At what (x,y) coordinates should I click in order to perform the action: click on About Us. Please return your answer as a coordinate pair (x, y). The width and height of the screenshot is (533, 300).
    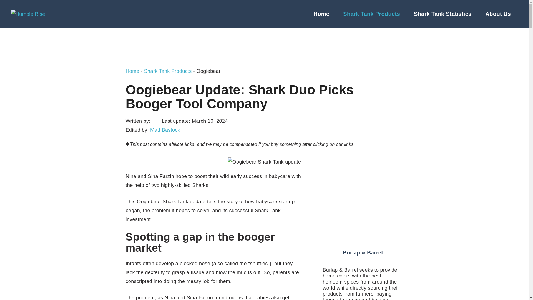
    Looking at the image, I should click on (498, 14).